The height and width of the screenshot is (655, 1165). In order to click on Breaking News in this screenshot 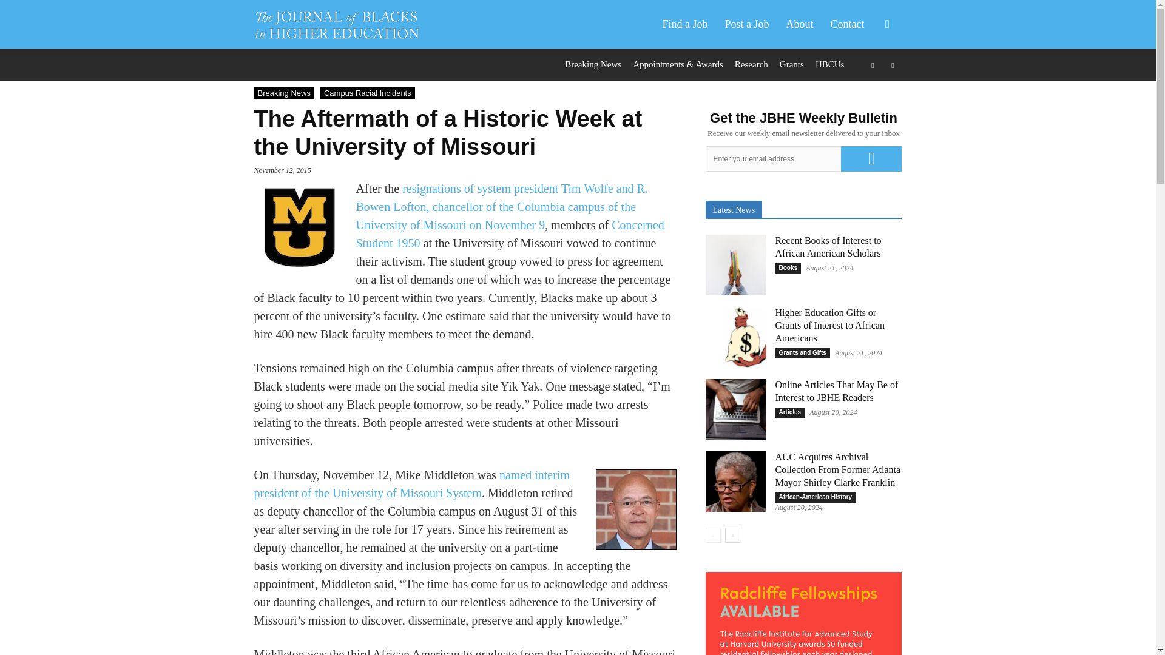, I will do `click(283, 93)`.